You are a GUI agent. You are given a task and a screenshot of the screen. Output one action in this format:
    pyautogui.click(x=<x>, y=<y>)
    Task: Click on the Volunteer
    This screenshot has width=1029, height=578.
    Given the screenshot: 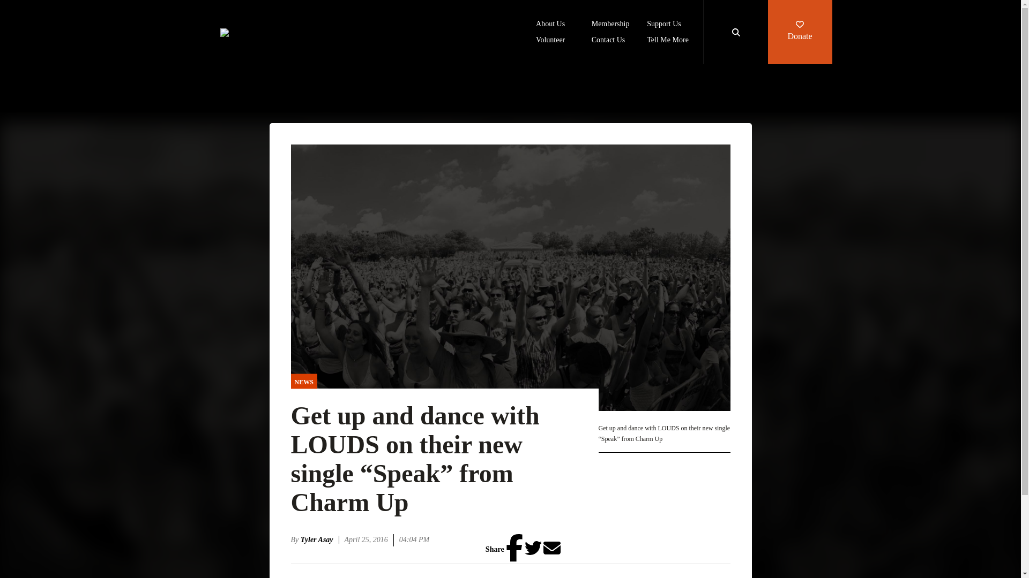 What is the action you would take?
    pyautogui.click(x=550, y=41)
    